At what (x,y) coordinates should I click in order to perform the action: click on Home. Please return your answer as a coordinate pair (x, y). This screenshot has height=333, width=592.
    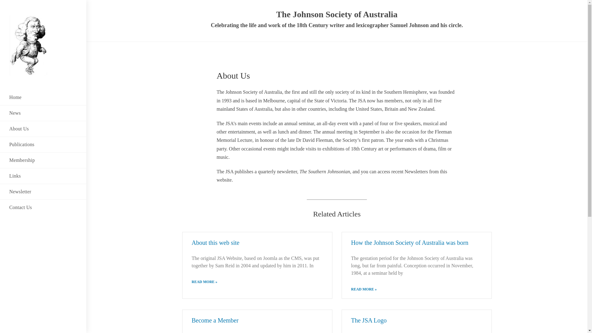
    Looking at the image, I should click on (43, 97).